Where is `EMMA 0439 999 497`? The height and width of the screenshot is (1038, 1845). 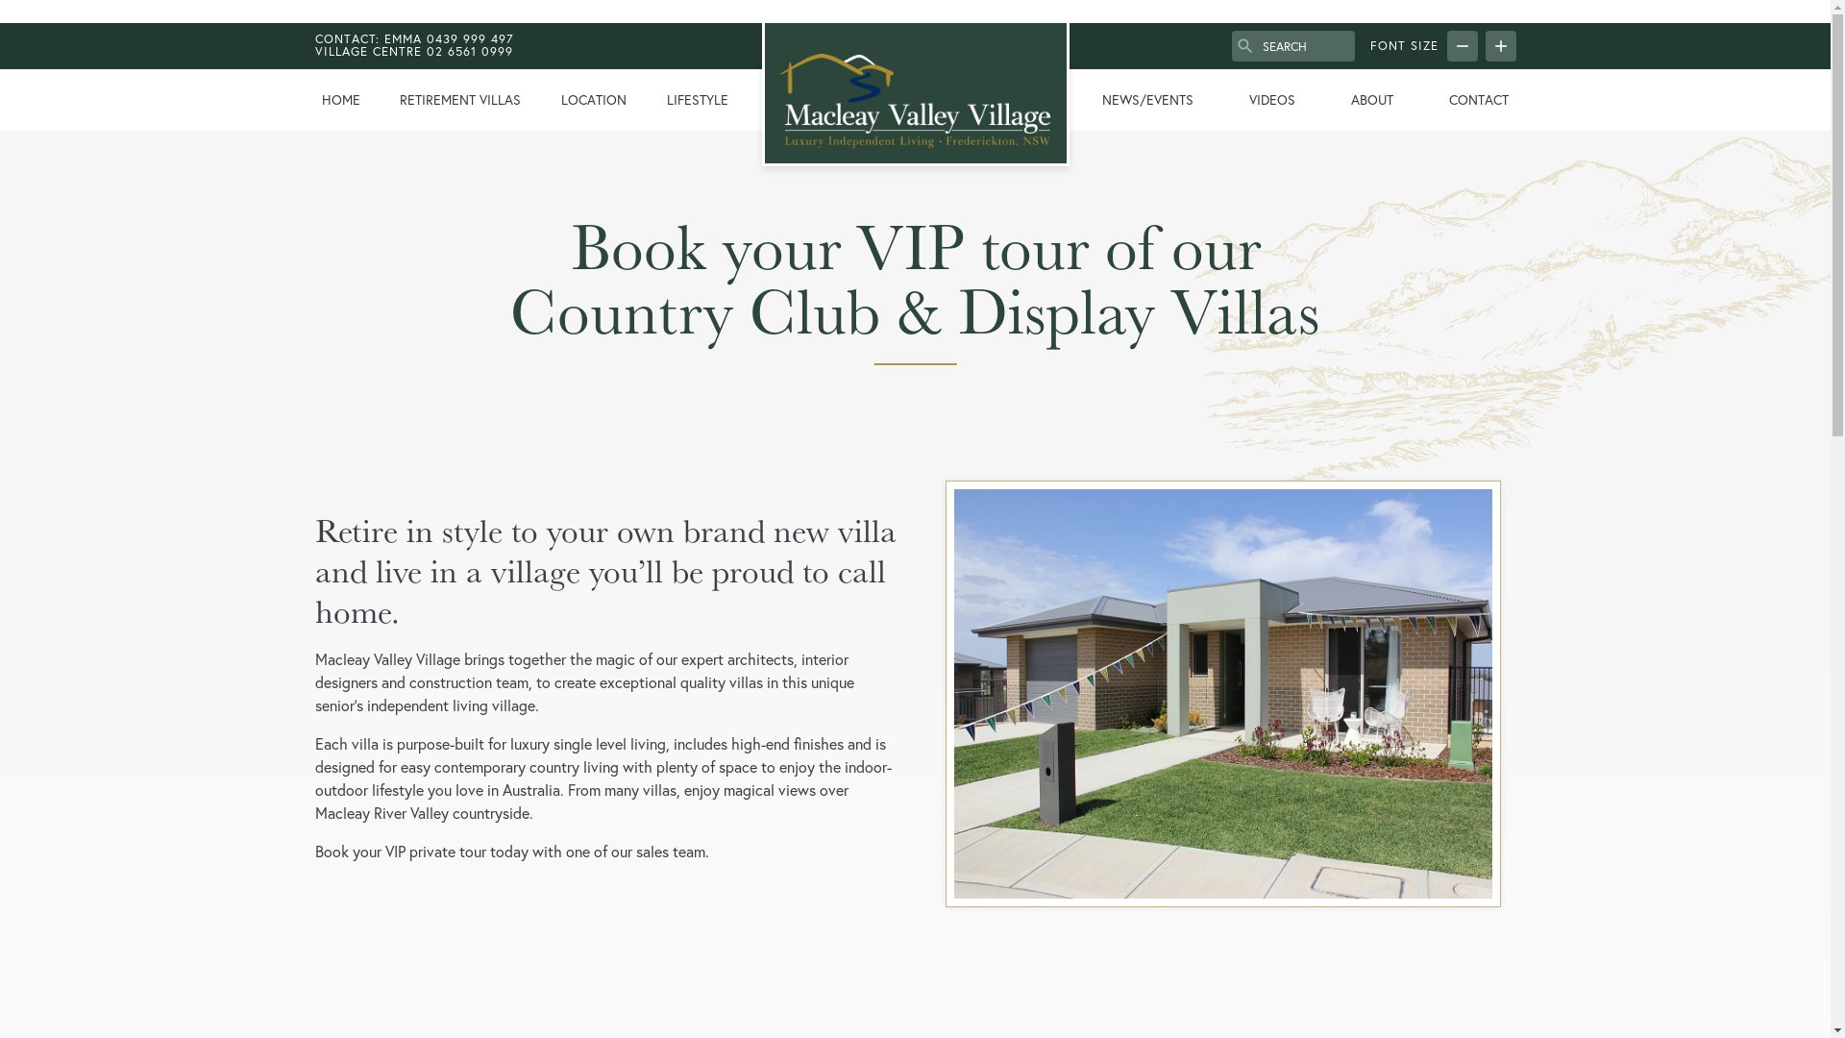
EMMA 0439 999 497 is located at coordinates (449, 38).